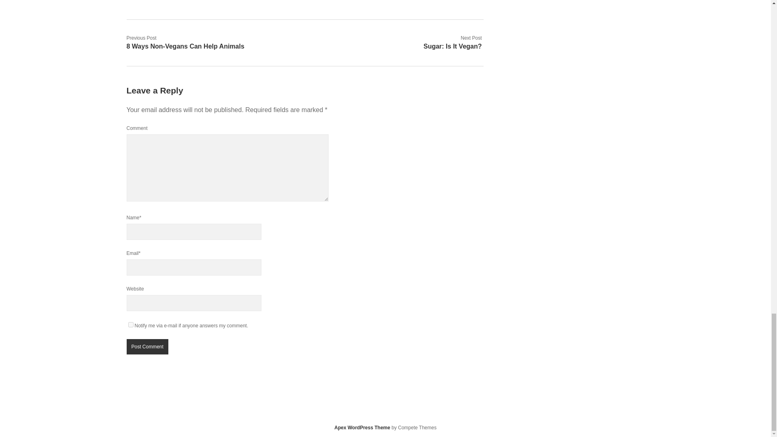 This screenshot has height=437, width=777. What do you see at coordinates (130, 325) in the screenshot?
I see `on` at bounding box center [130, 325].